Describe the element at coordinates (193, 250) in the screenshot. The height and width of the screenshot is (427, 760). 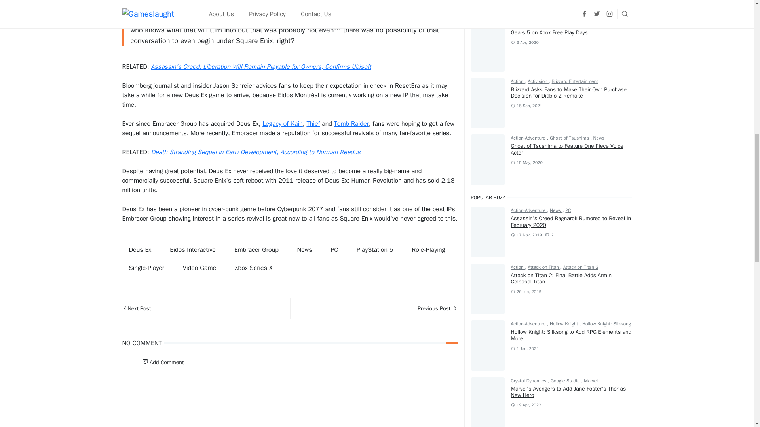
I see `Eidos Interactive` at that location.